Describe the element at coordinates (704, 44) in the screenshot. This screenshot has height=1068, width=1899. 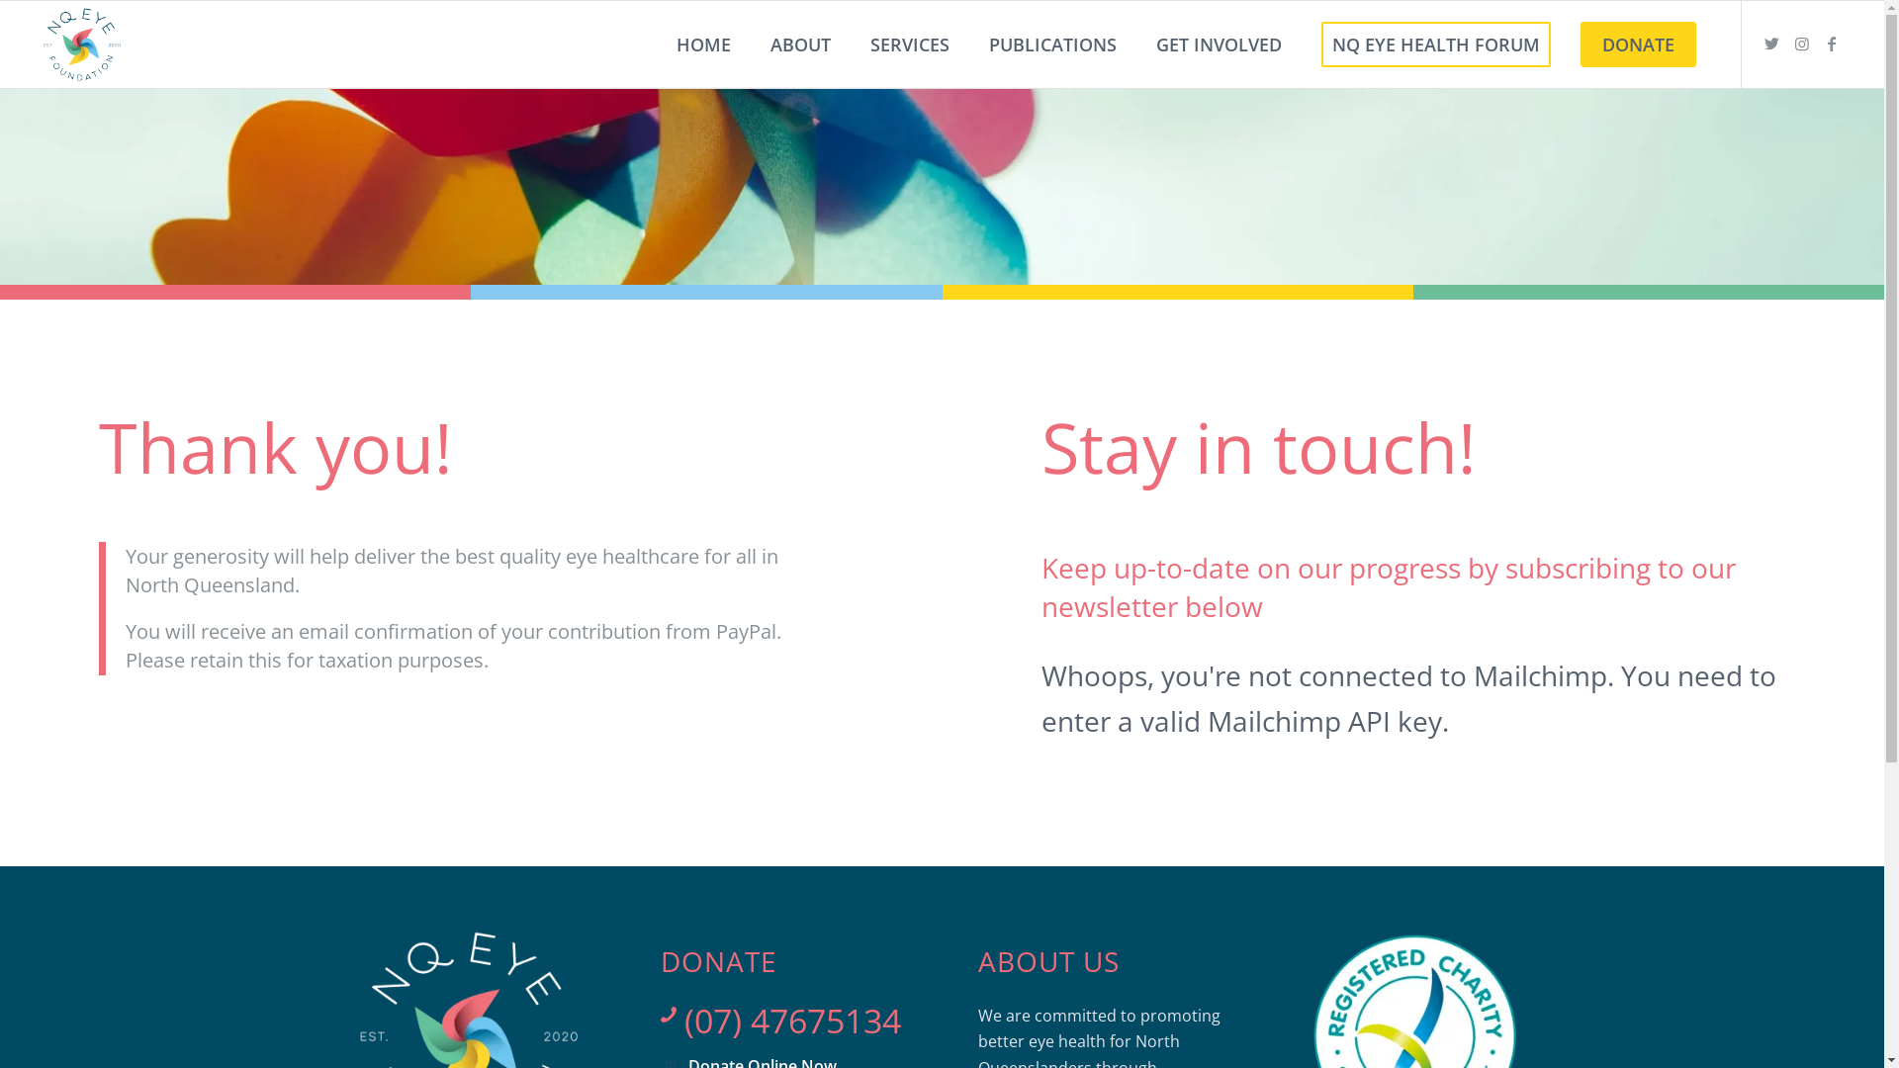
I see `HOME` at that location.